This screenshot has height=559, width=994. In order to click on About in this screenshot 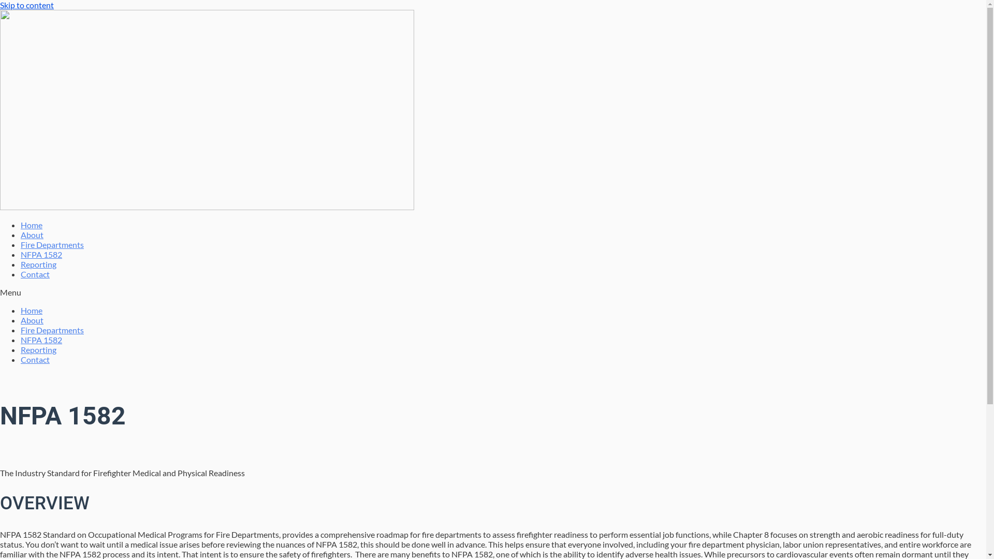, I will do `click(32, 320)`.